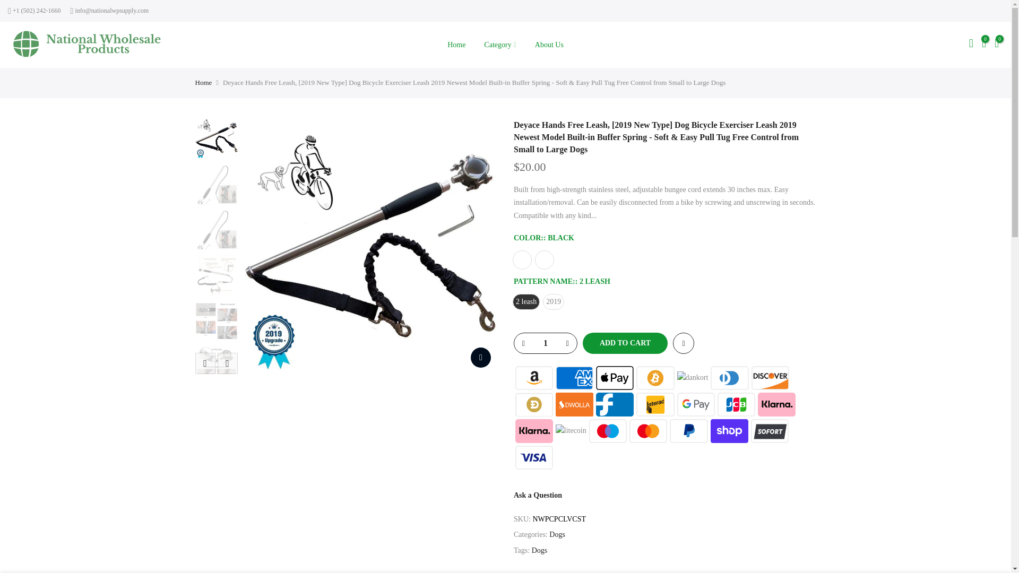 The height and width of the screenshot is (573, 1019). I want to click on Category, so click(500, 45).